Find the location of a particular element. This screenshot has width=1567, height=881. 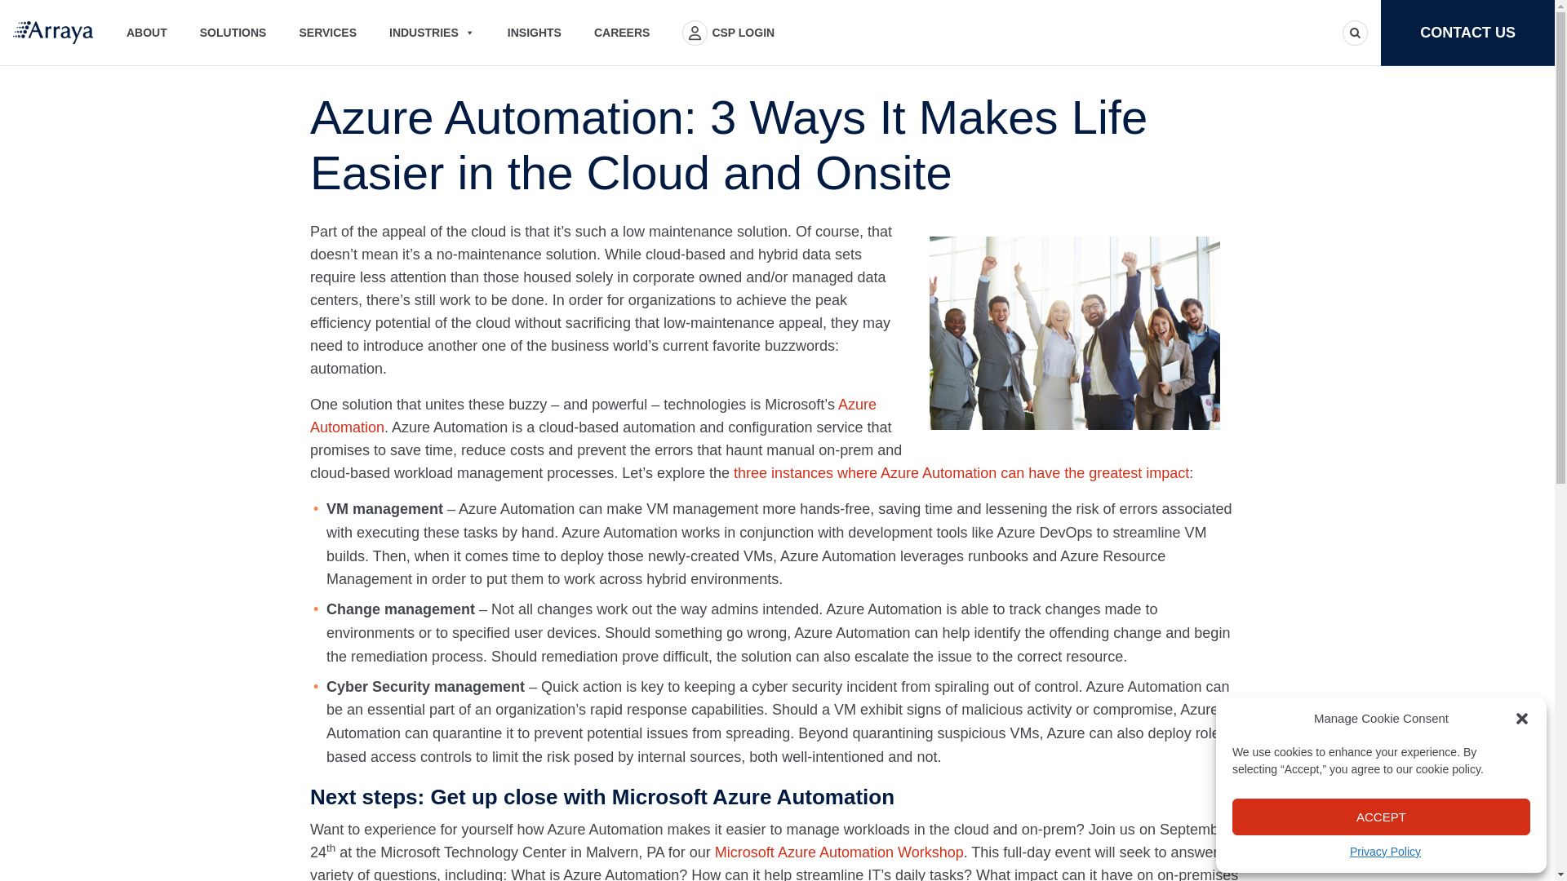

SOLUTIONS is located at coordinates (233, 33).